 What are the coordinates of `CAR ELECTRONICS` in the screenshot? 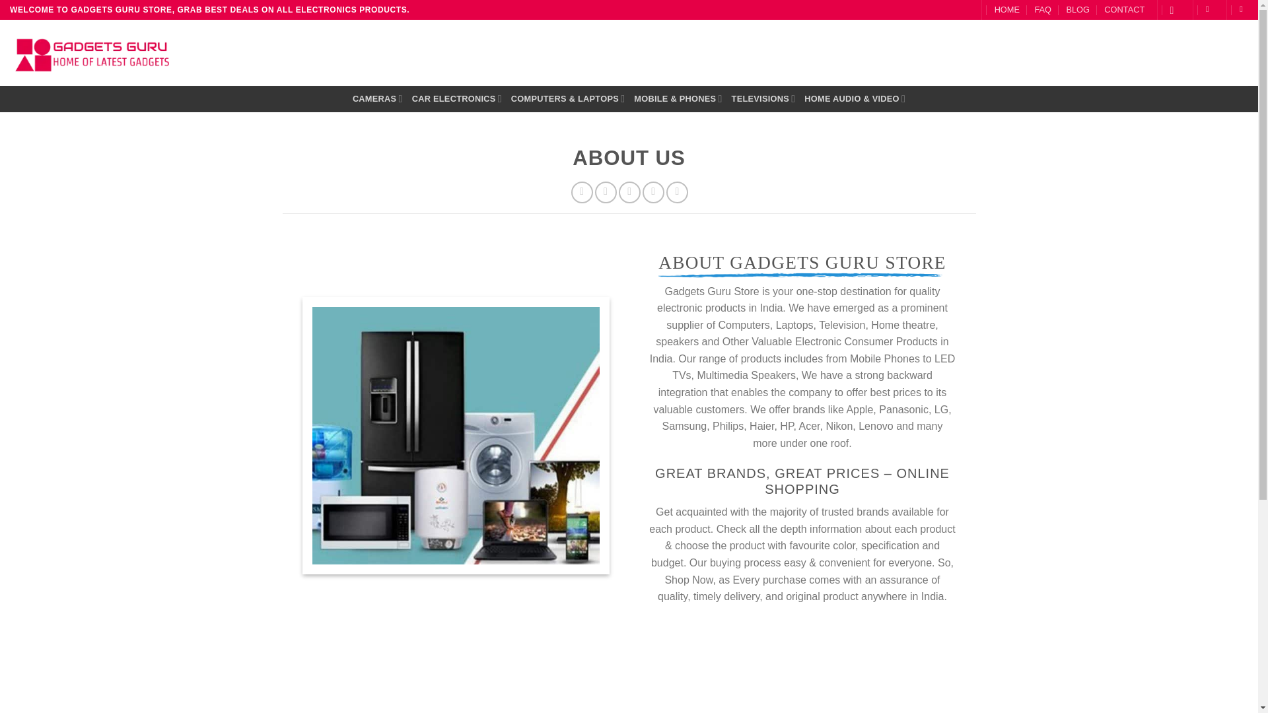 It's located at (457, 98).